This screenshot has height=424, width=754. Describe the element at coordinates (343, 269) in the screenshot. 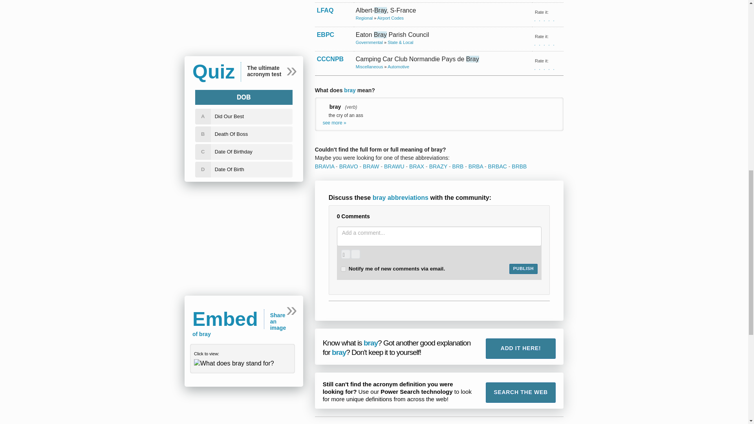

I see `on` at that location.